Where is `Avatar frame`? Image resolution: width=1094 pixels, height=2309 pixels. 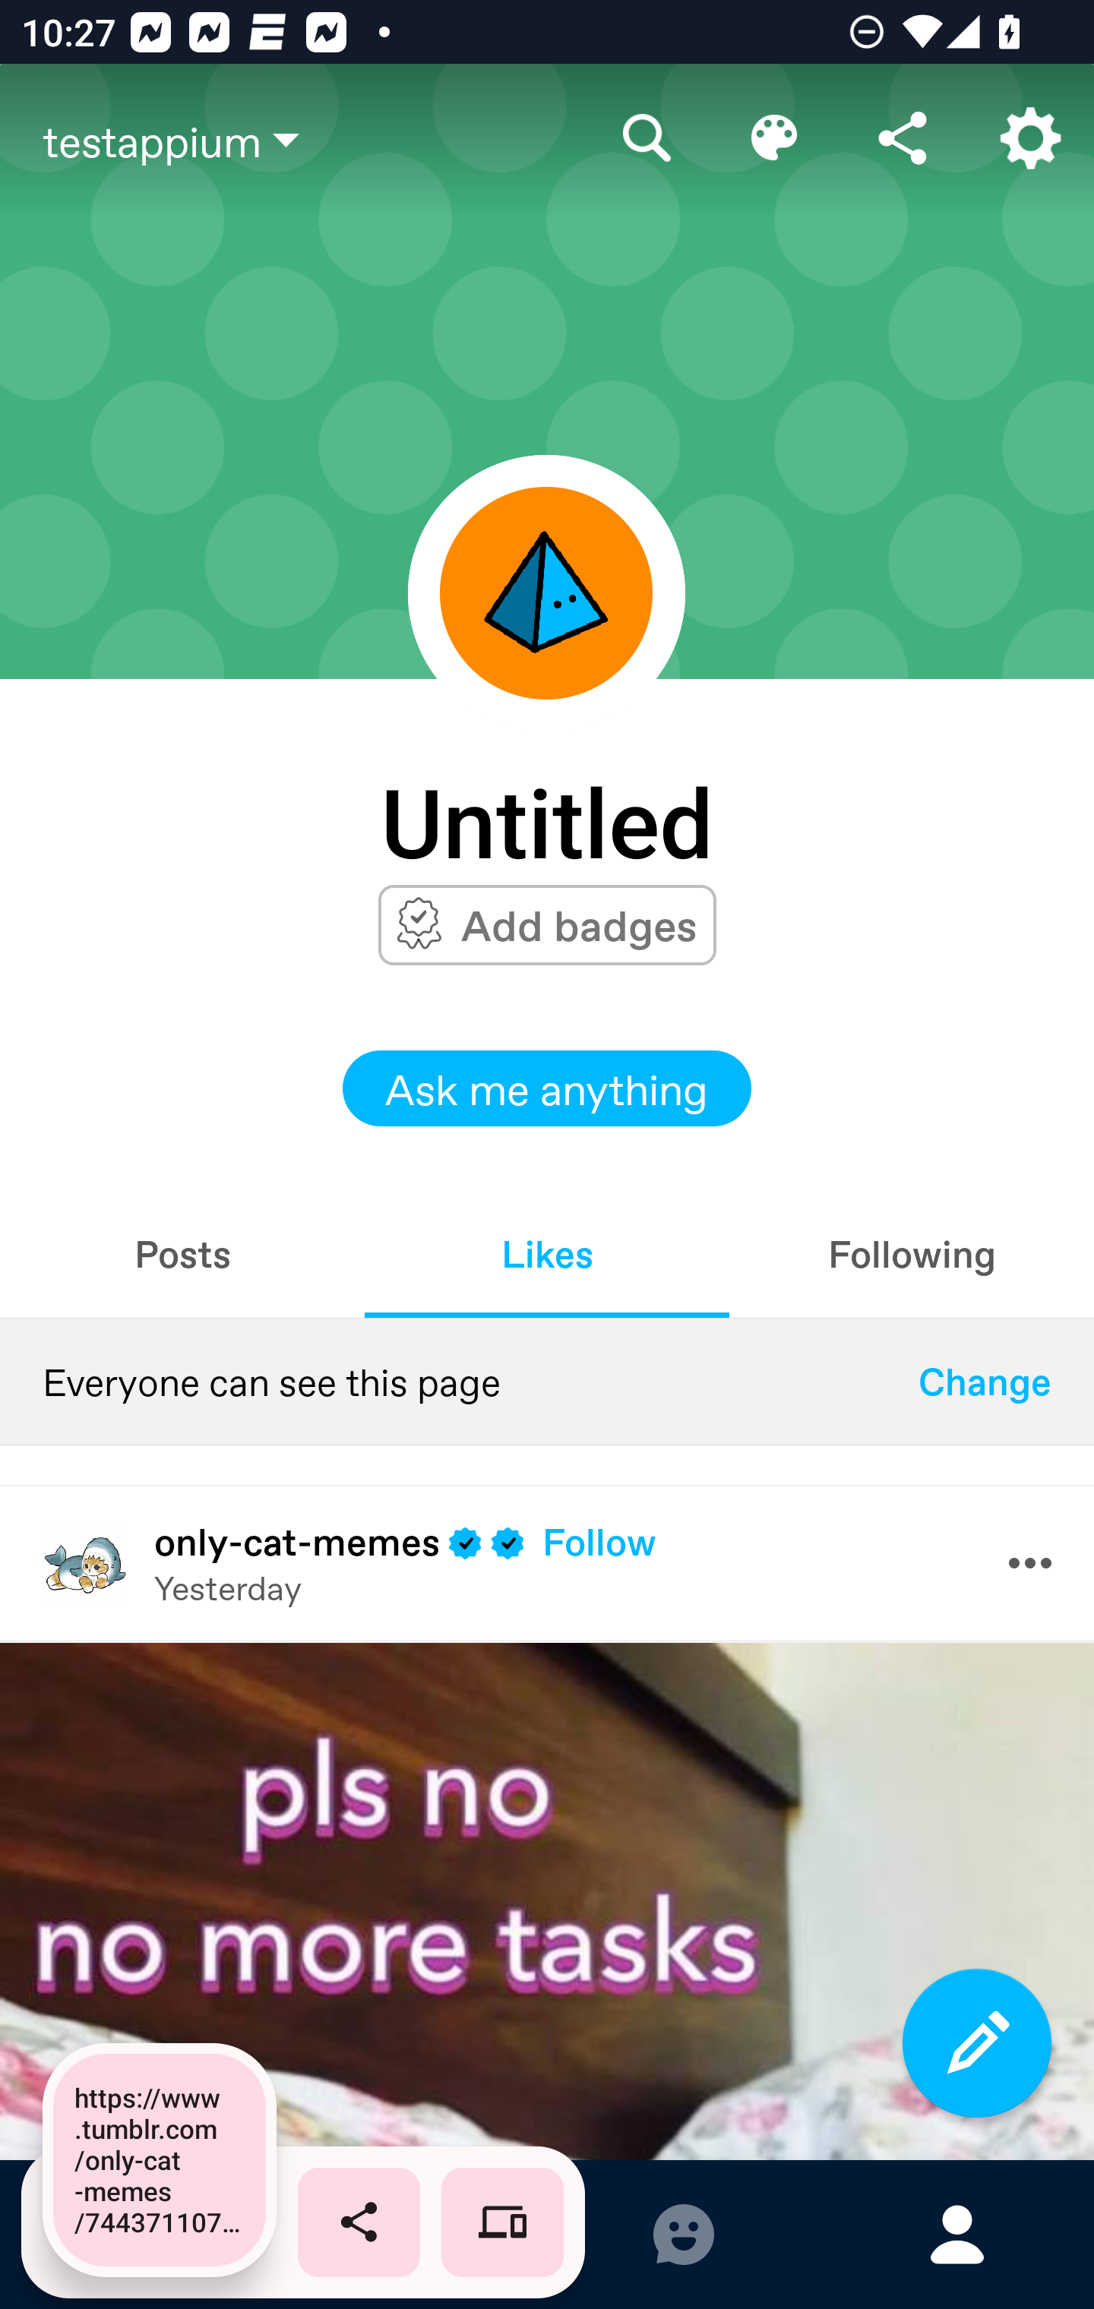 Avatar frame is located at coordinates (546, 592).